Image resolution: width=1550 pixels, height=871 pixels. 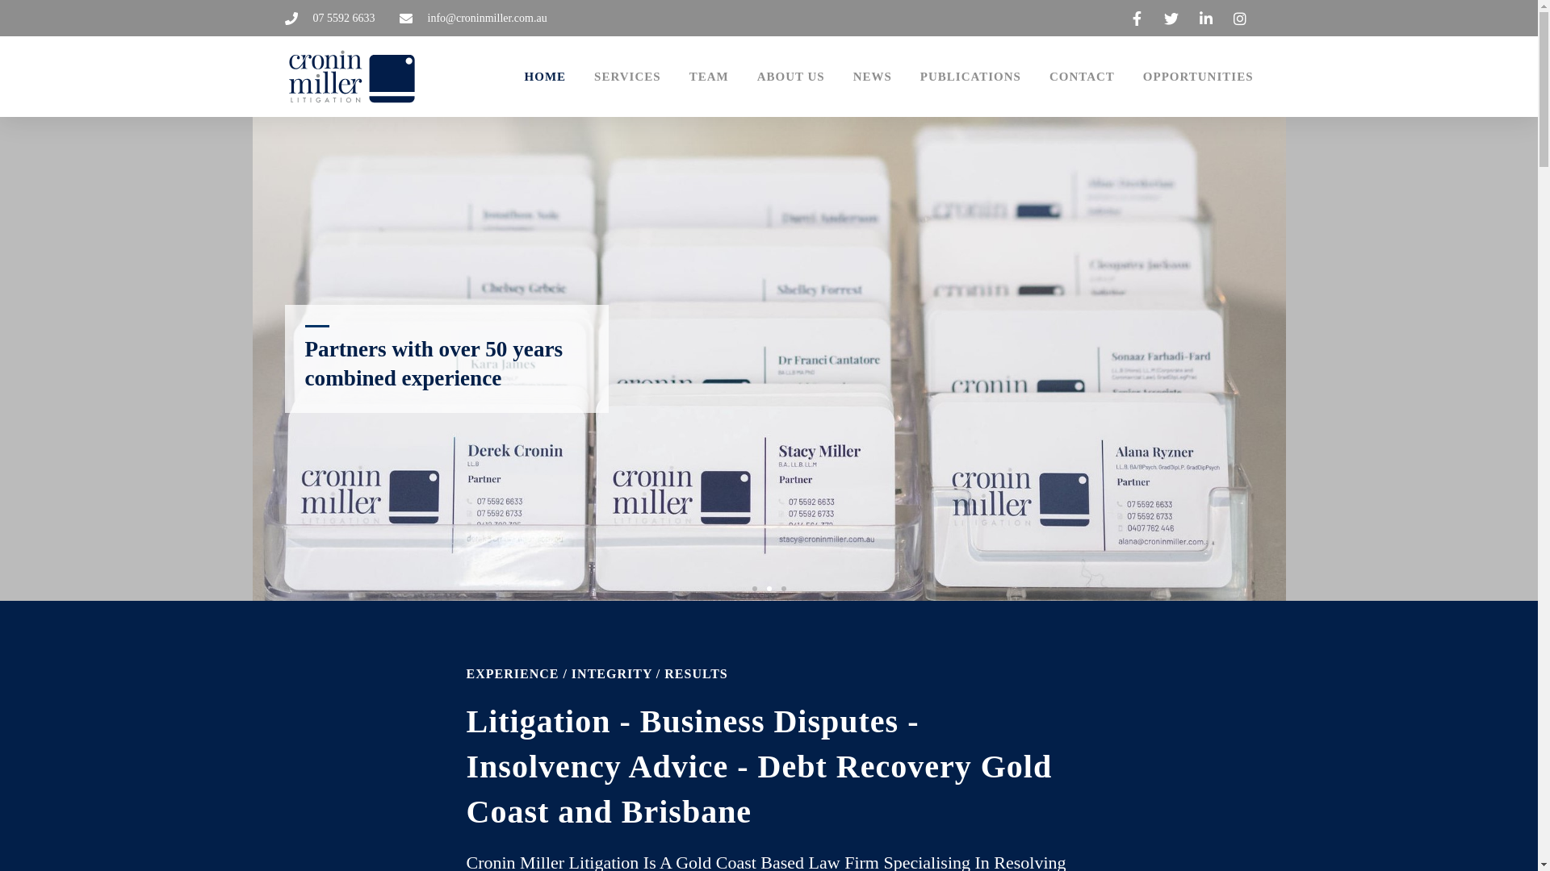 I want to click on 07 5592 6633, so click(x=329, y=18).